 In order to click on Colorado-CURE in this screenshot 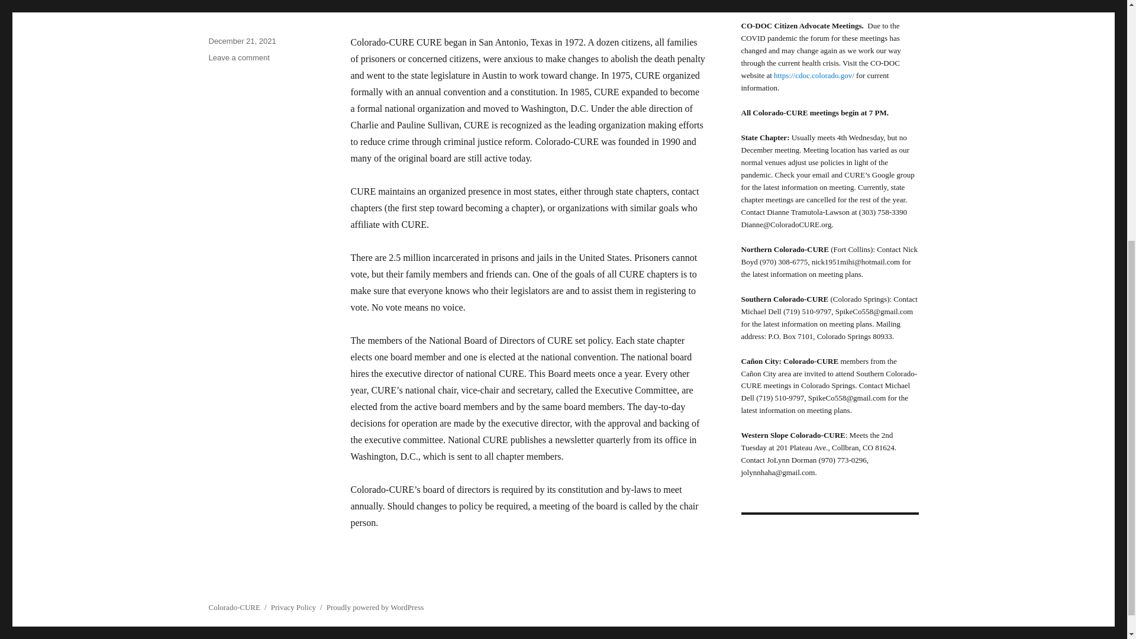, I will do `click(234, 607)`.